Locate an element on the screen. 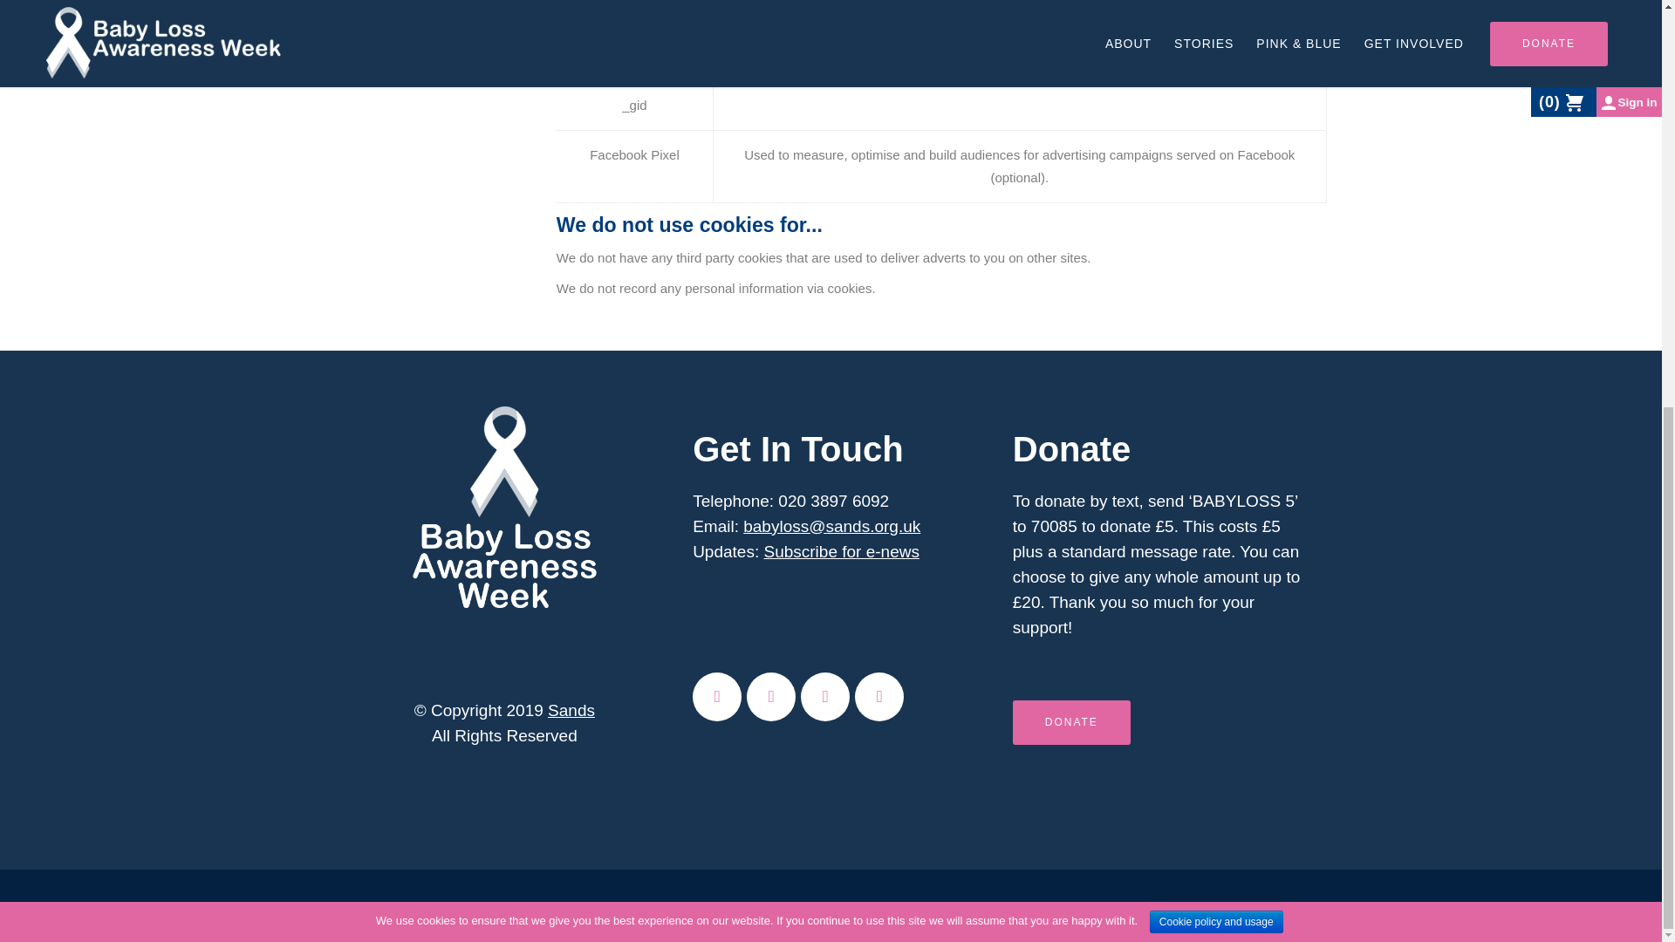 This screenshot has height=942, width=1675. Sands is located at coordinates (571, 710).